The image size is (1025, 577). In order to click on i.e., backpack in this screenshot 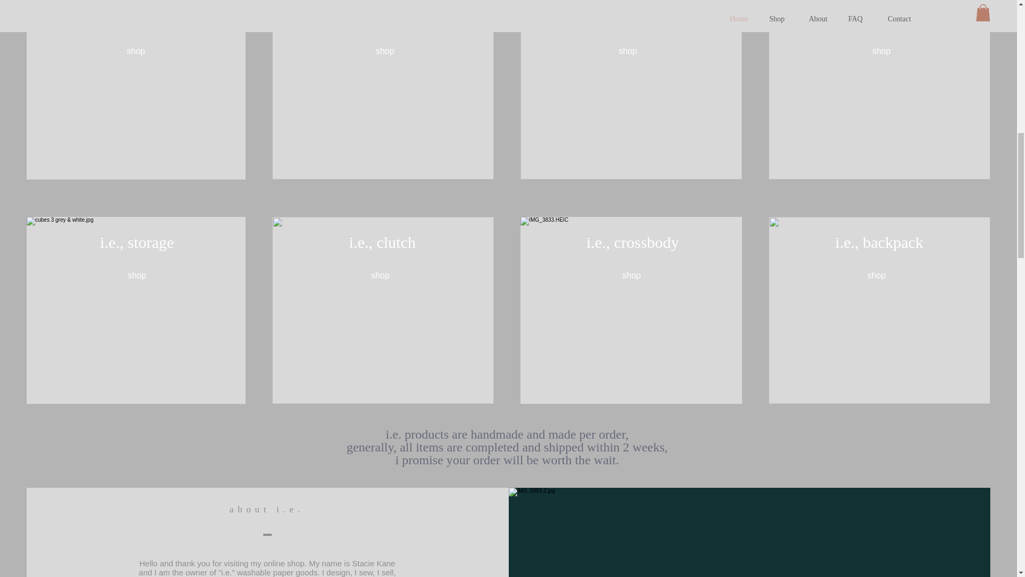, I will do `click(879, 243)`.